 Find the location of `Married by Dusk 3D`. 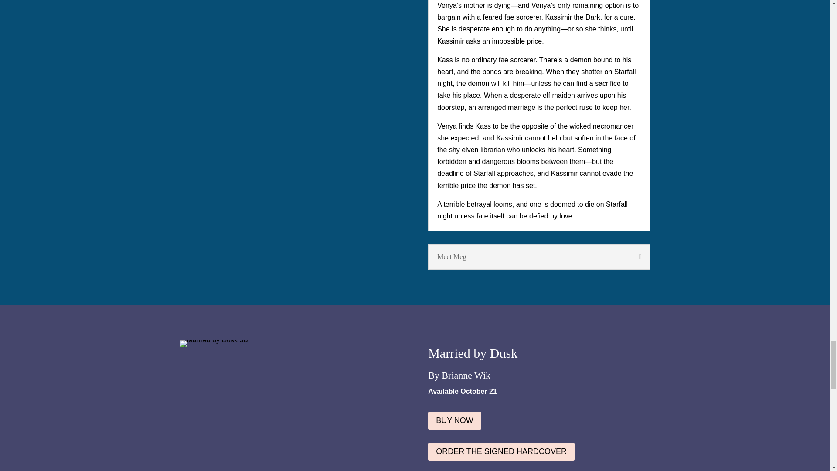

Married by Dusk 3D is located at coordinates (214, 343).